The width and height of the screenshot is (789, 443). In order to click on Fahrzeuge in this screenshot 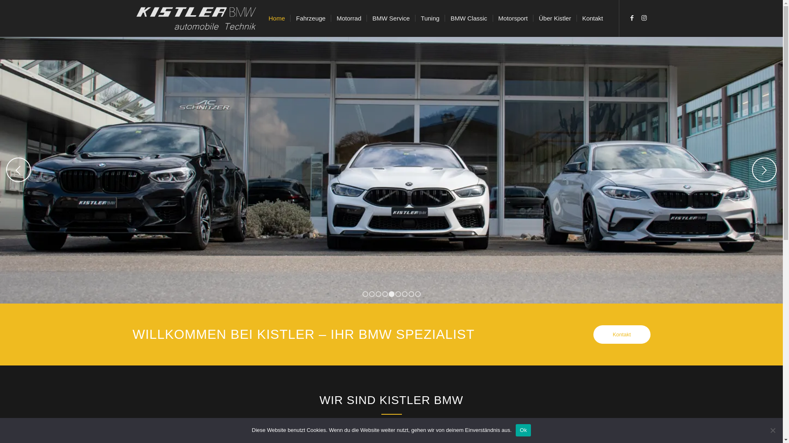, I will do `click(311, 18)`.